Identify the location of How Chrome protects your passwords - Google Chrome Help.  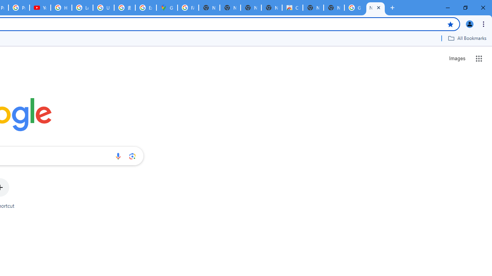
(61, 8).